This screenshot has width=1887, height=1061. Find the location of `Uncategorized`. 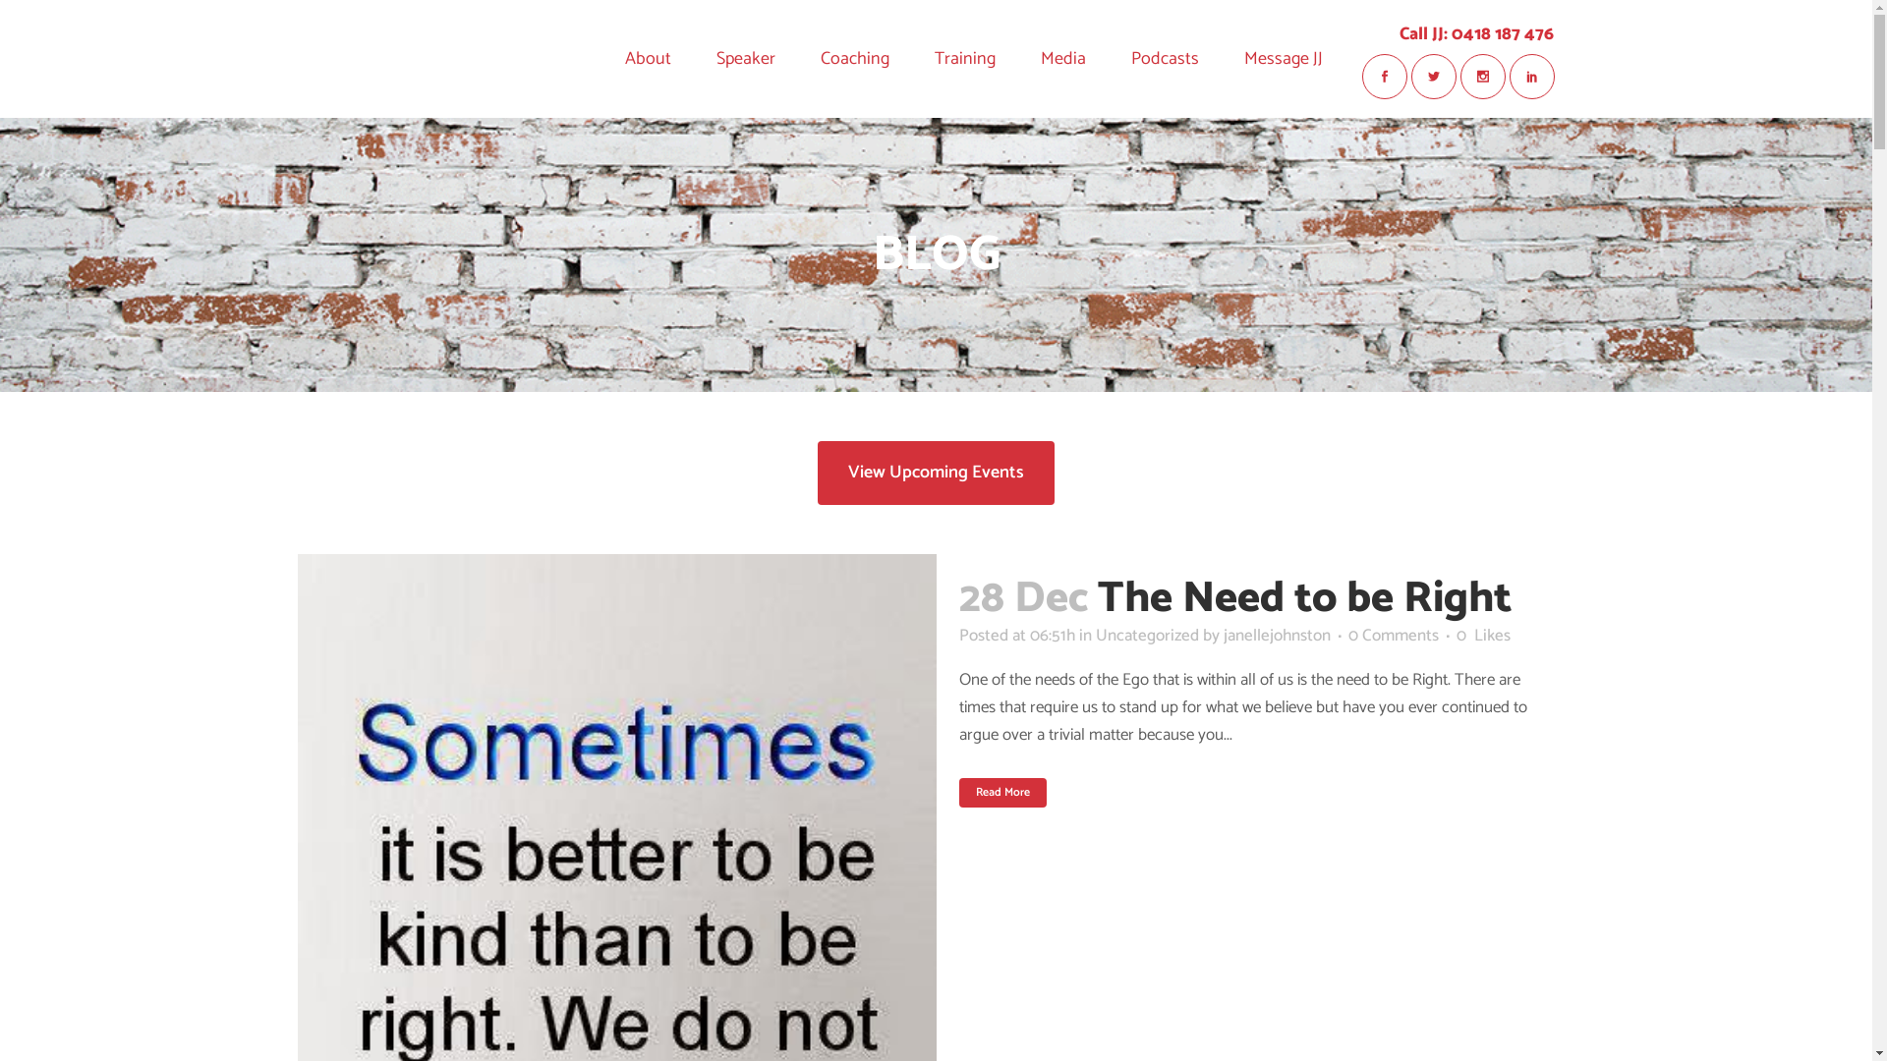

Uncategorized is located at coordinates (1146, 636).